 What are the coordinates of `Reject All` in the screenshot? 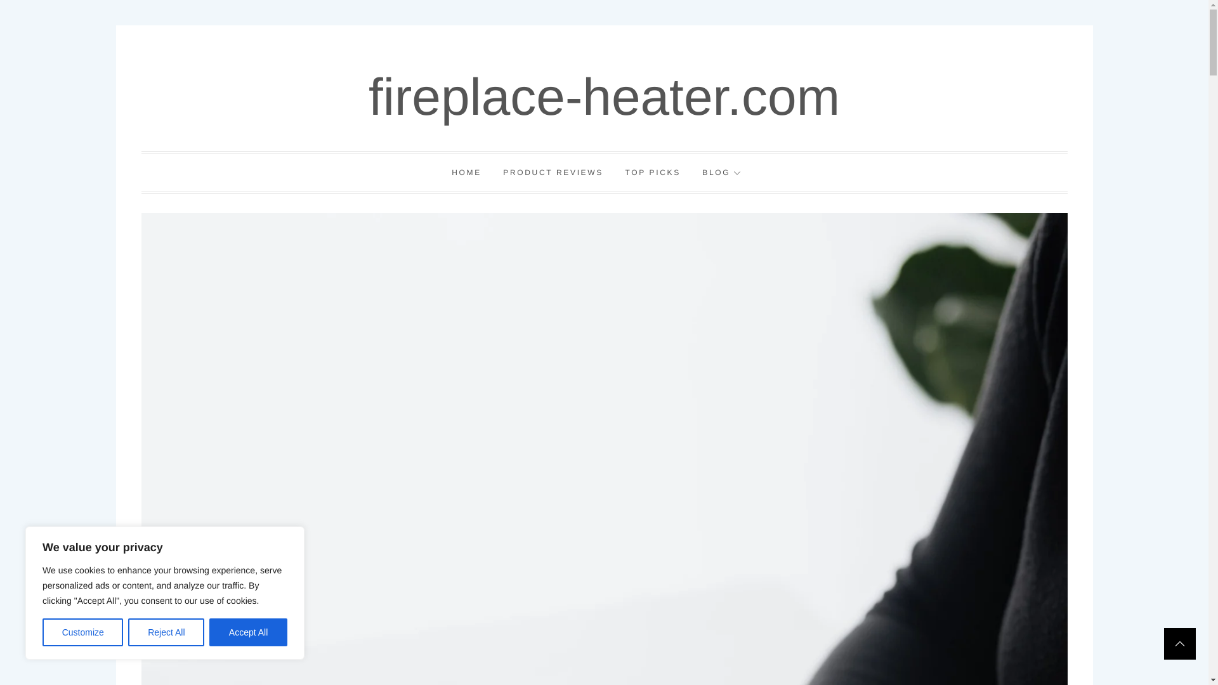 It's located at (166, 632).